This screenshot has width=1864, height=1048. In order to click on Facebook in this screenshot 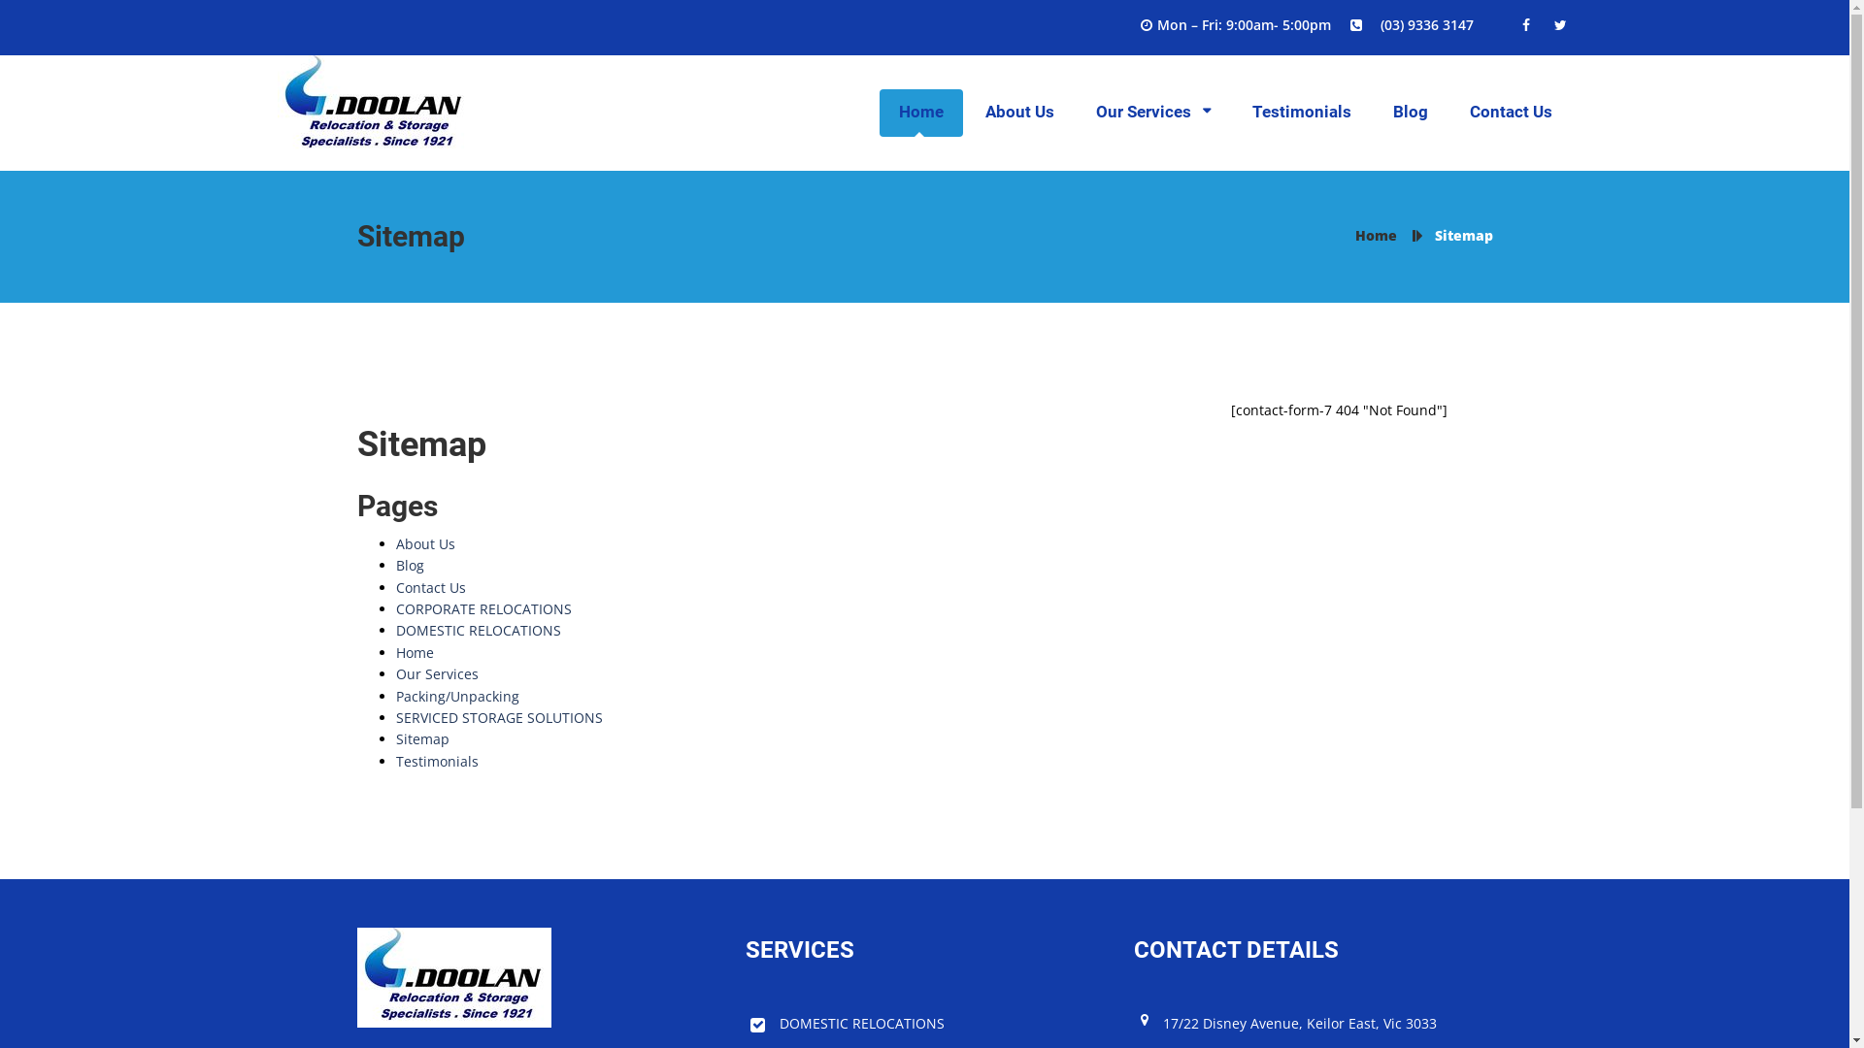, I will do `click(1528, 25)`.